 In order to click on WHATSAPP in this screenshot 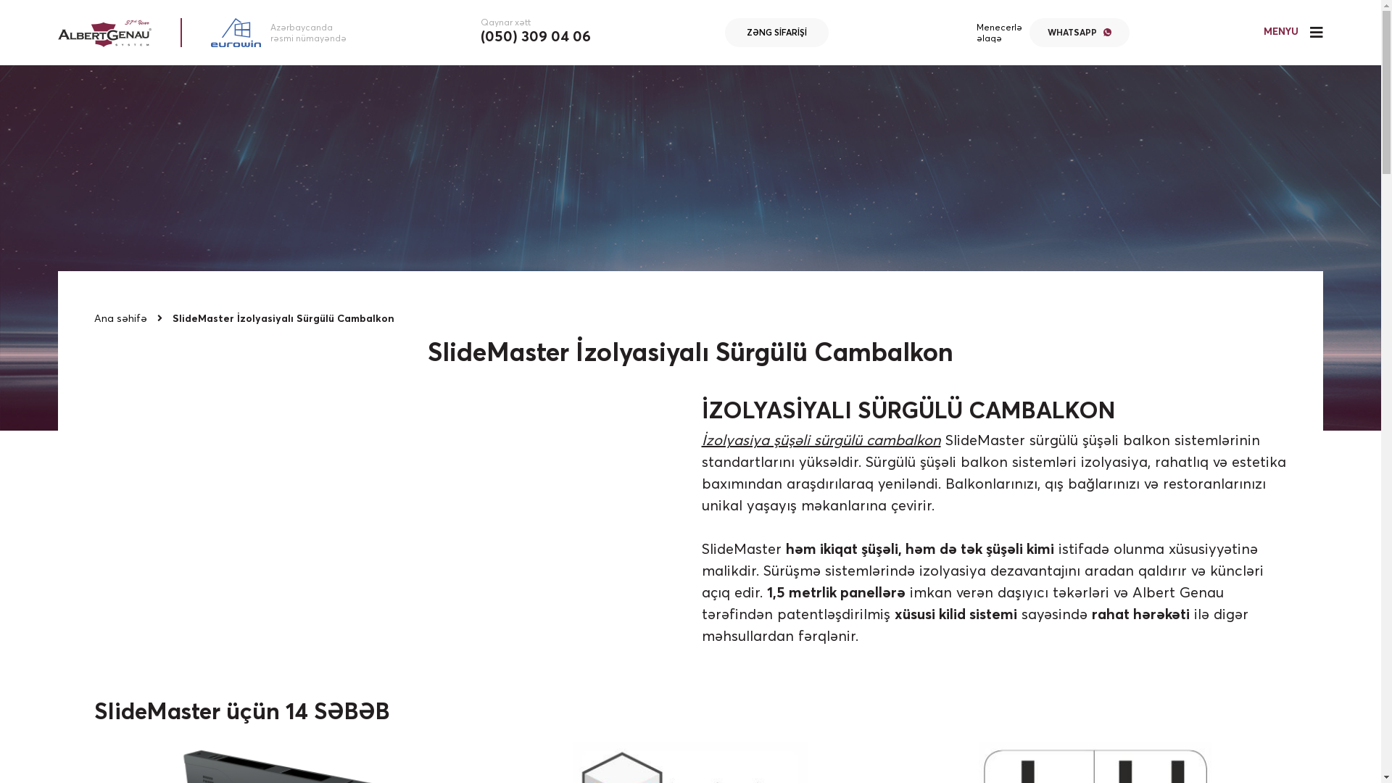, I will do `click(1080, 33)`.